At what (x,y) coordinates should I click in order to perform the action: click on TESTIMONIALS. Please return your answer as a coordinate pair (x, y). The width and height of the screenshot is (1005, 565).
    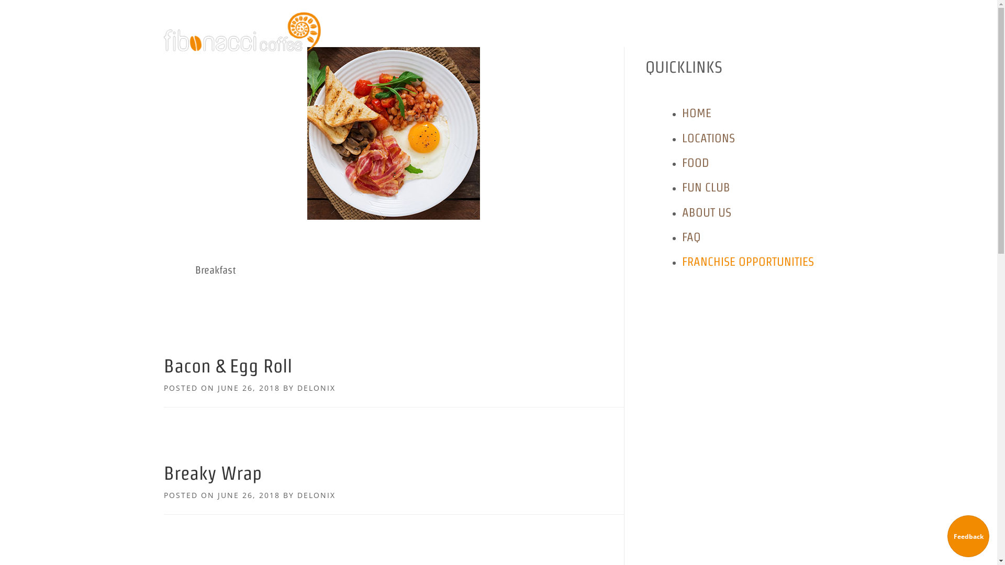
    Looking at the image, I should click on (675, 45).